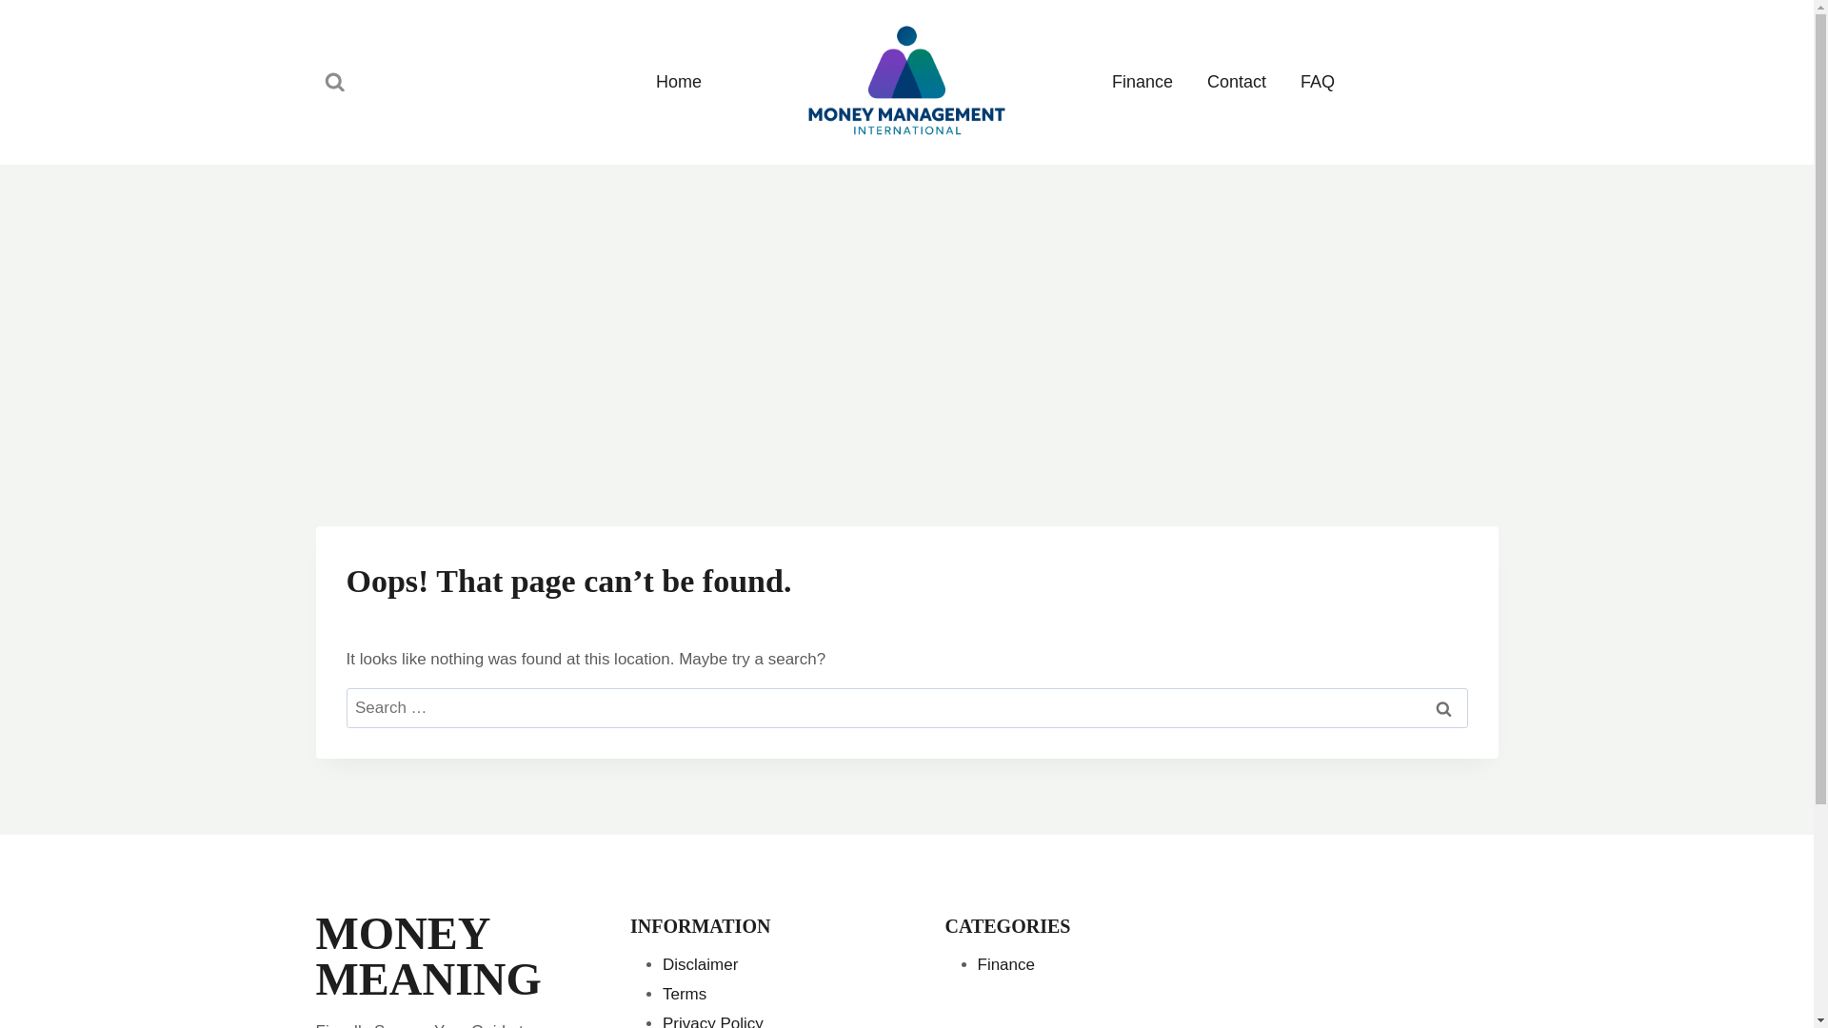  Describe the element at coordinates (1142, 82) in the screenshot. I see `Finance` at that location.